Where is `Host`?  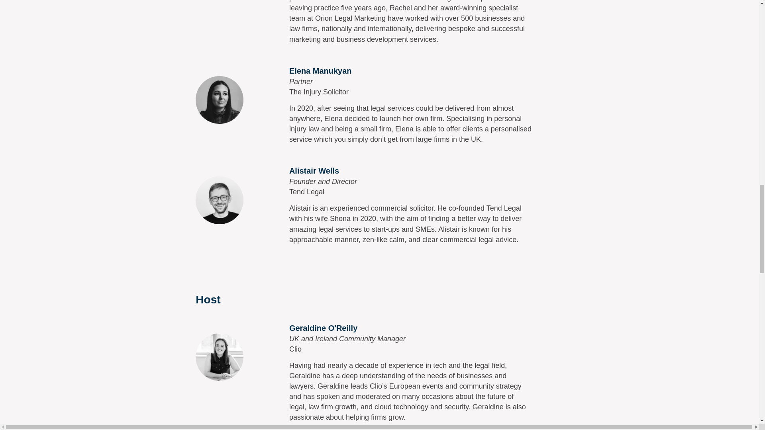 Host is located at coordinates (219, 357).